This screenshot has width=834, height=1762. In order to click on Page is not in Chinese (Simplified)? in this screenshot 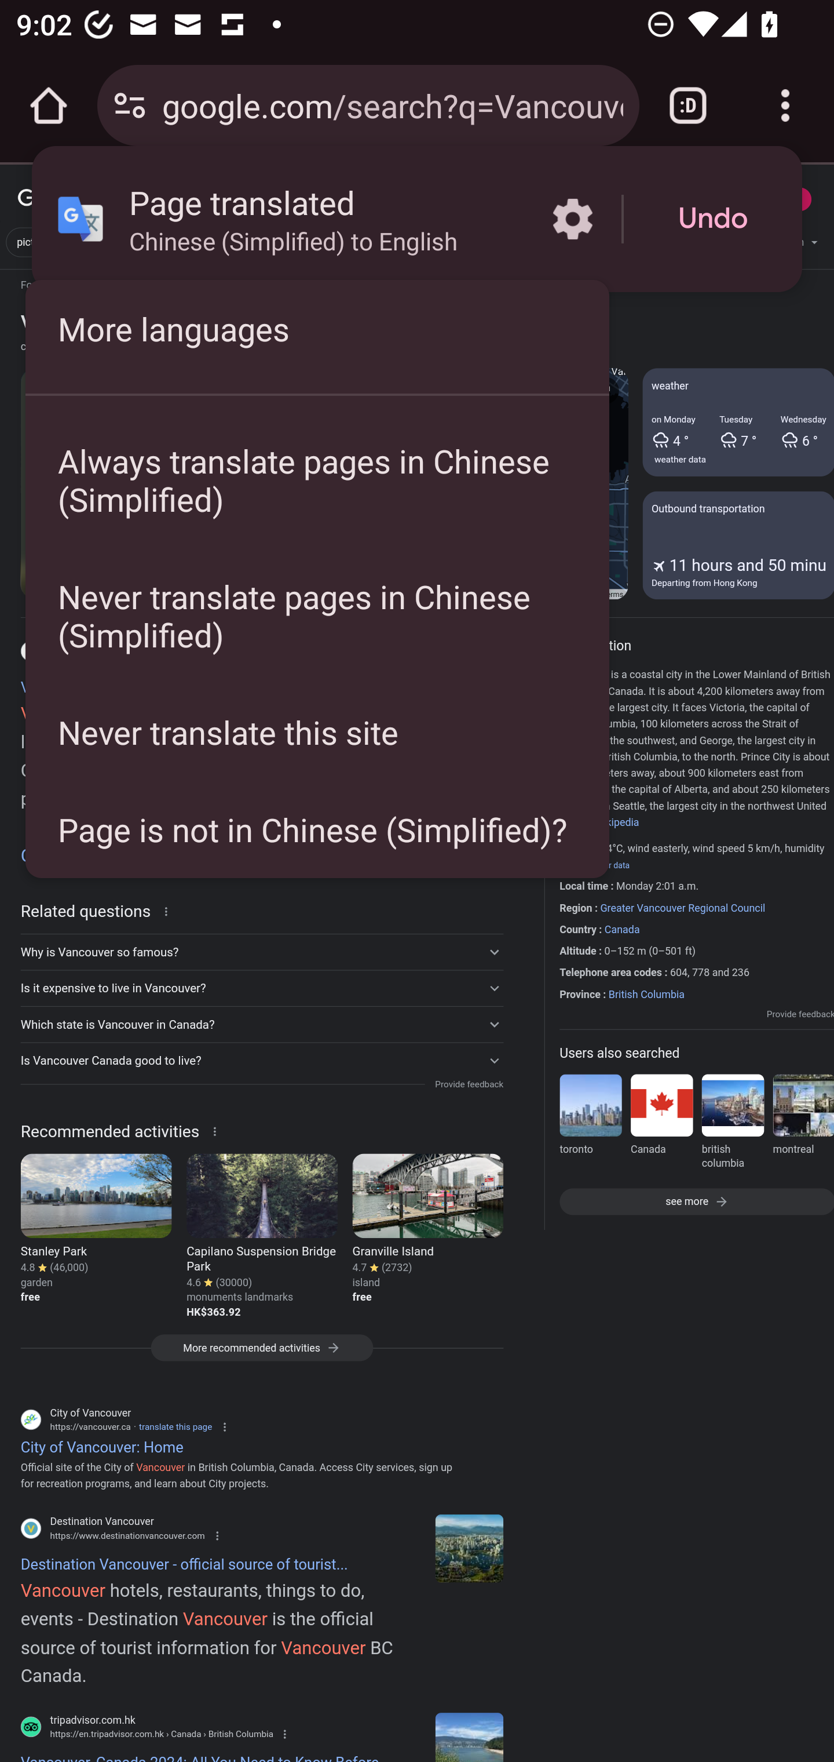, I will do `click(317, 829)`.